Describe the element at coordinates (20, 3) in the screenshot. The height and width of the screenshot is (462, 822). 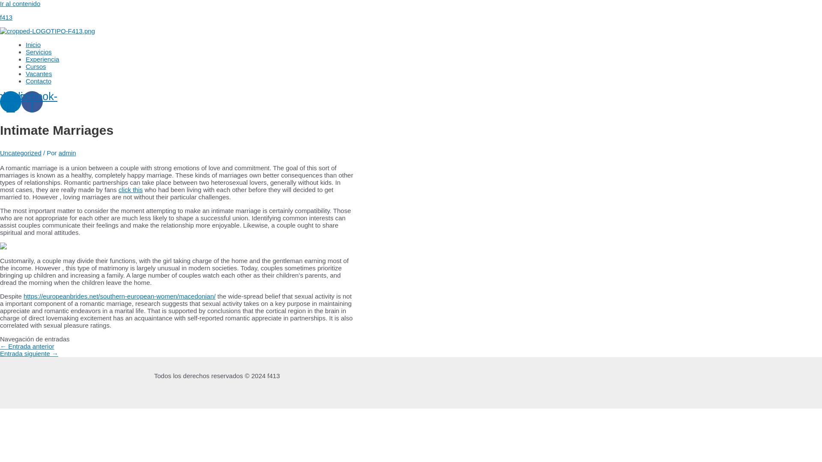
I see `Ir al contenido` at that location.